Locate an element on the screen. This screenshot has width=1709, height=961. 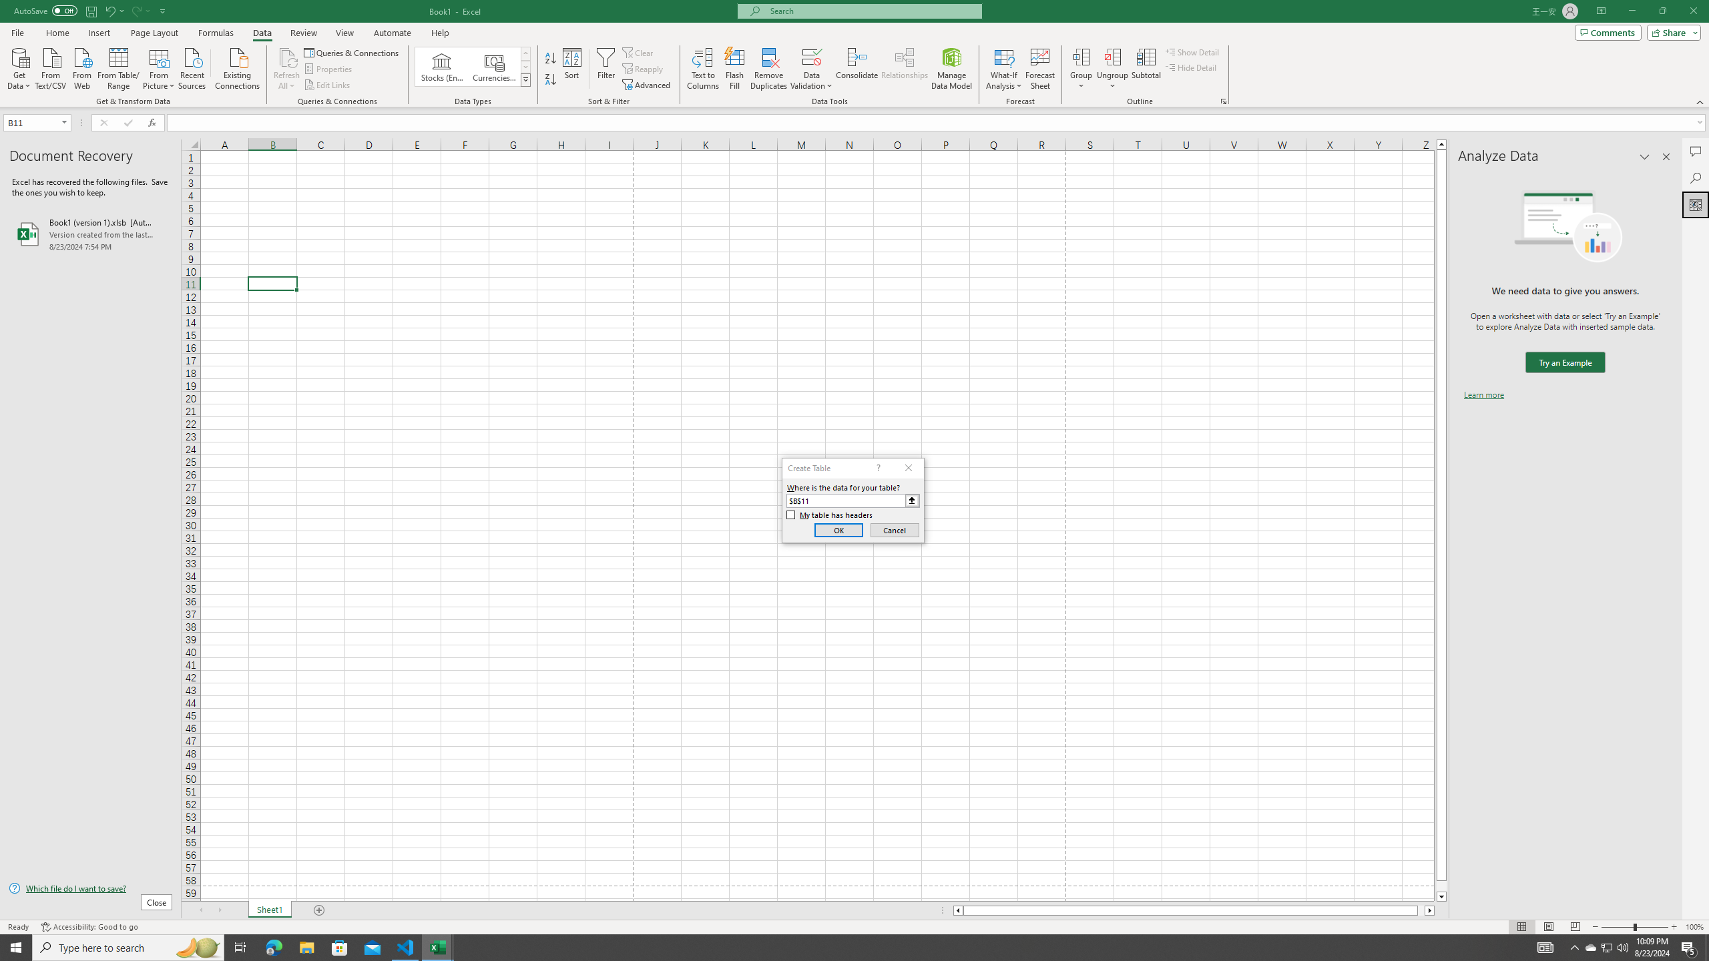
Column right is located at coordinates (1430, 910).